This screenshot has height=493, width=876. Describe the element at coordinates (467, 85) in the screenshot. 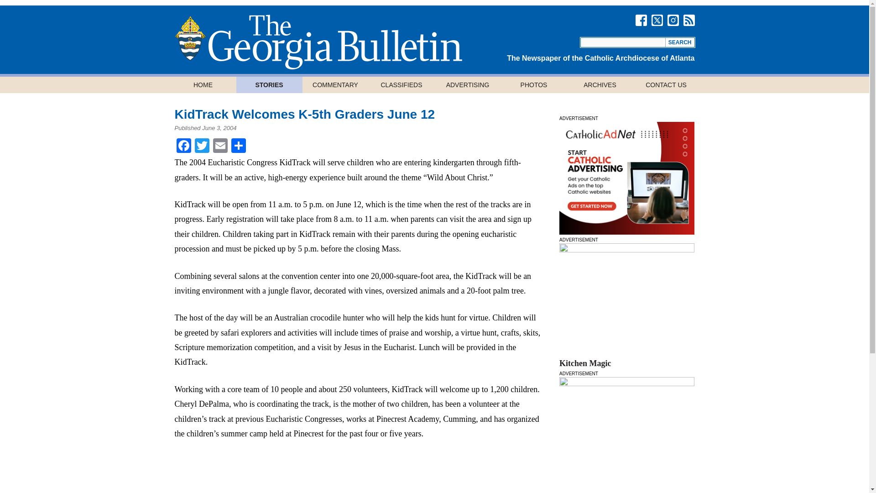

I see `ADVERTISING` at that location.